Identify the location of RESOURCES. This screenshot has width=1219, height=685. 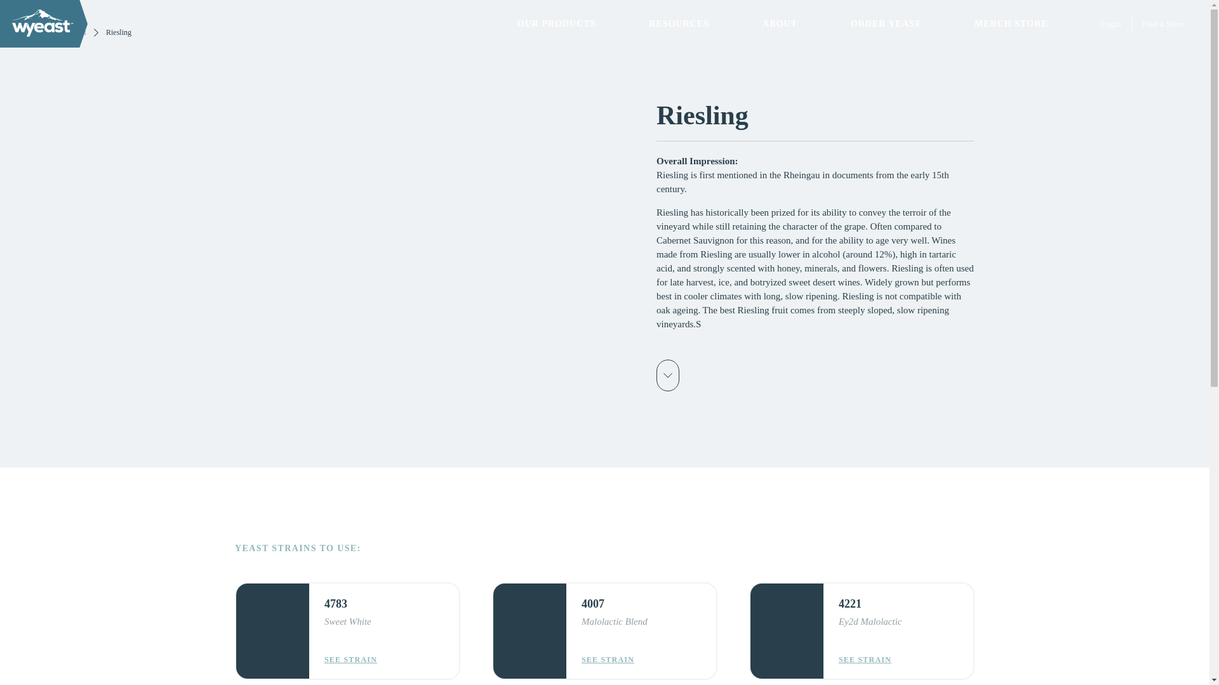
(679, 23).